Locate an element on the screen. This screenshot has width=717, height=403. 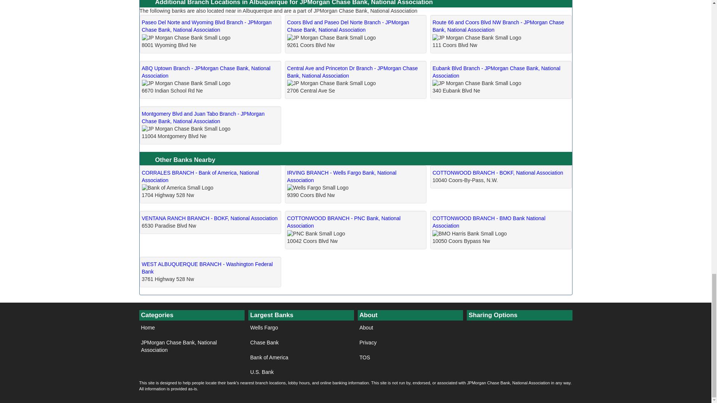
VENTANA RANCH BRANCH - BOKF, National Association is located at coordinates (210, 218).